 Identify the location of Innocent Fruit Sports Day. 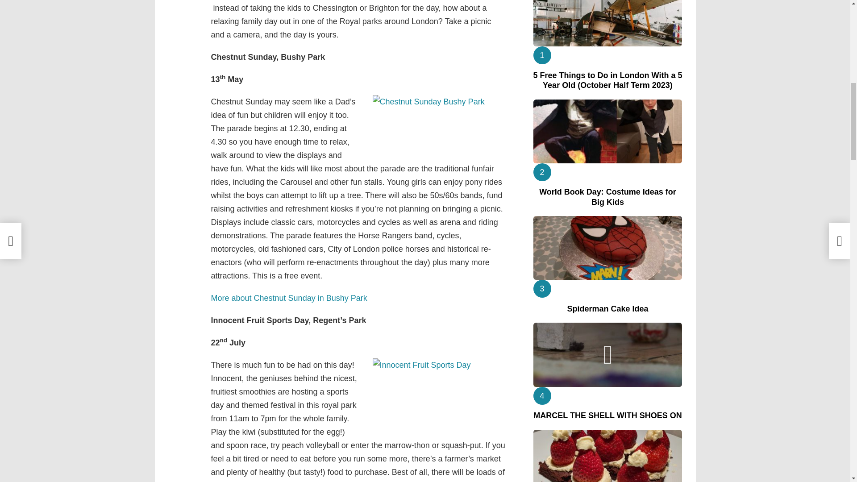
(439, 394).